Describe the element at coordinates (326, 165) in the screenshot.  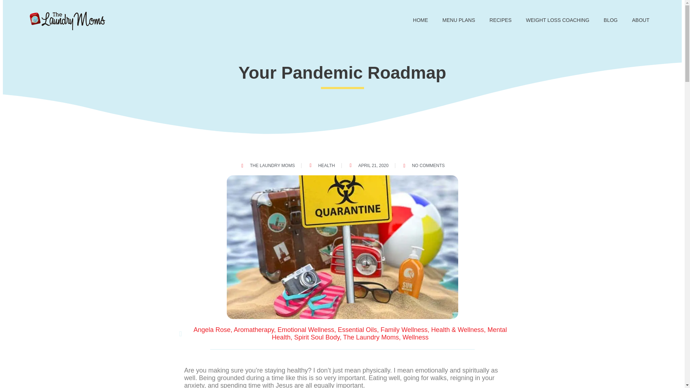
I see `HEALTH` at that location.